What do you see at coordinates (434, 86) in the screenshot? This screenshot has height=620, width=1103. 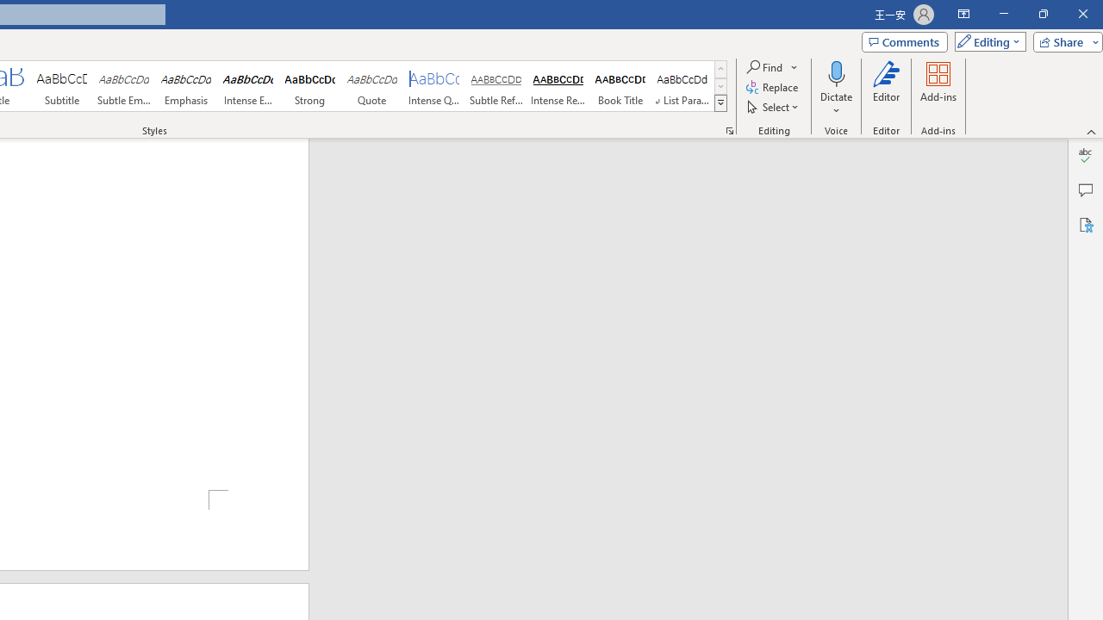 I see `Intense Quote` at bounding box center [434, 86].